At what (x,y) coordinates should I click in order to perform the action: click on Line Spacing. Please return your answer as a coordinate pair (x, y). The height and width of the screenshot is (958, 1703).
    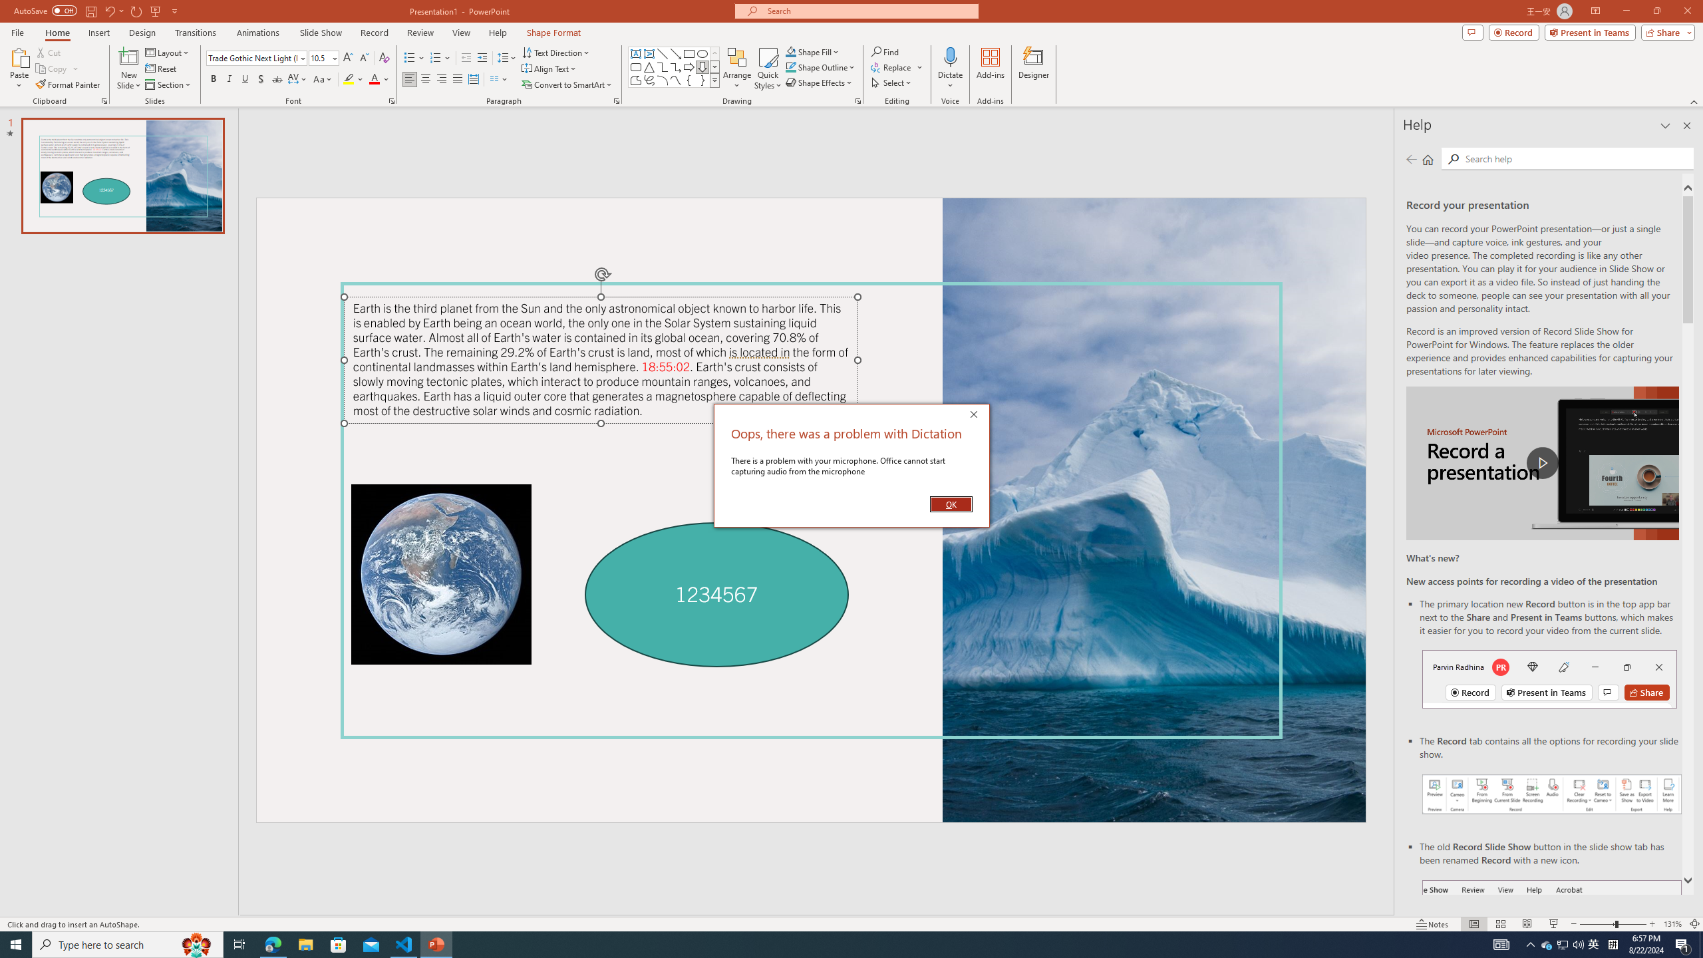
    Looking at the image, I should click on (507, 59).